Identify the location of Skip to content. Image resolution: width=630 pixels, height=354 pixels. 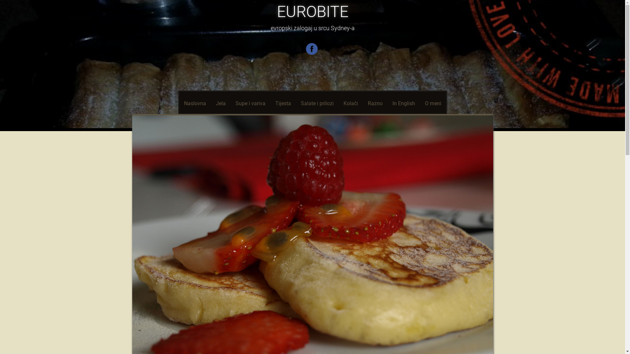
(201, 104).